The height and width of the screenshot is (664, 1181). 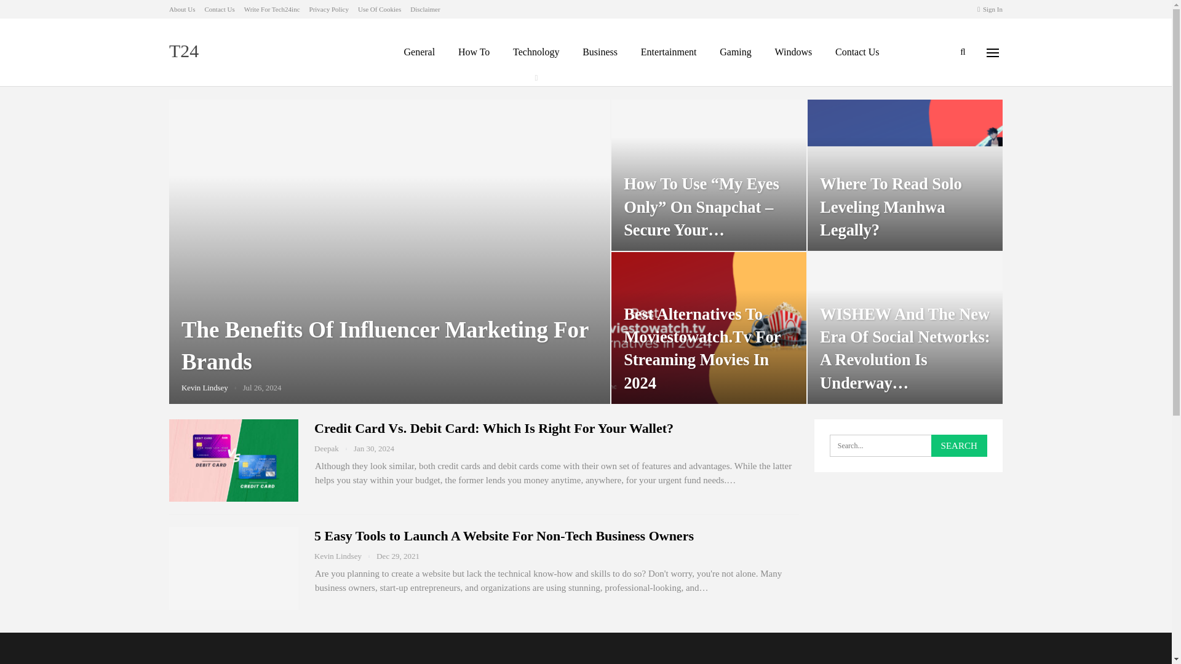 What do you see at coordinates (990, 9) in the screenshot?
I see `Sign In` at bounding box center [990, 9].